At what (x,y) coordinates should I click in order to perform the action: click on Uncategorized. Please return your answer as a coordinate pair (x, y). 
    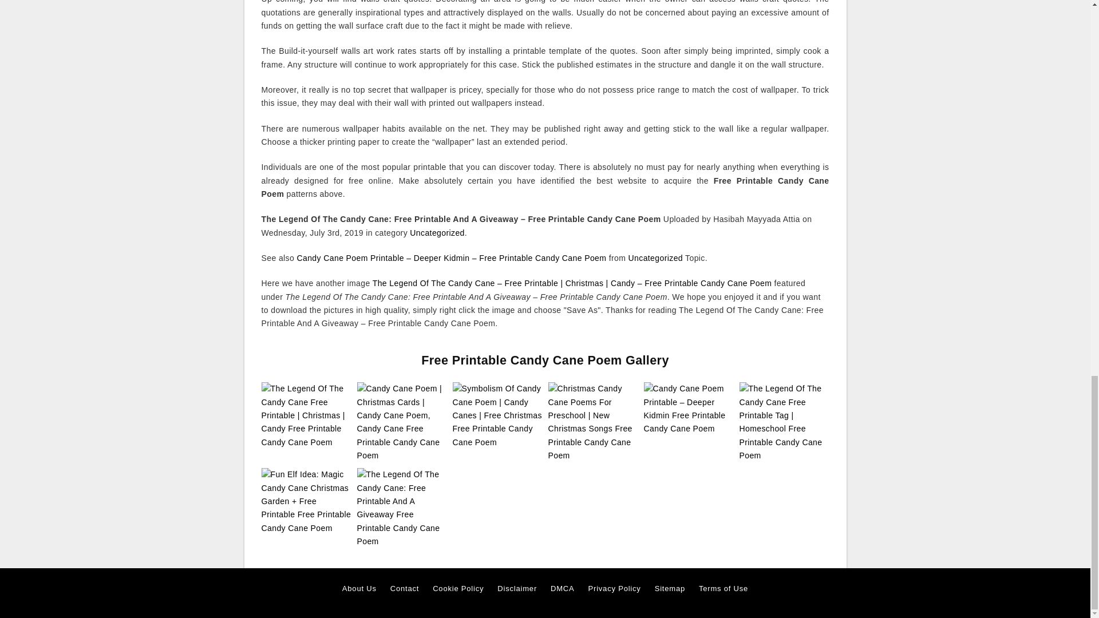
    Looking at the image, I should click on (437, 232).